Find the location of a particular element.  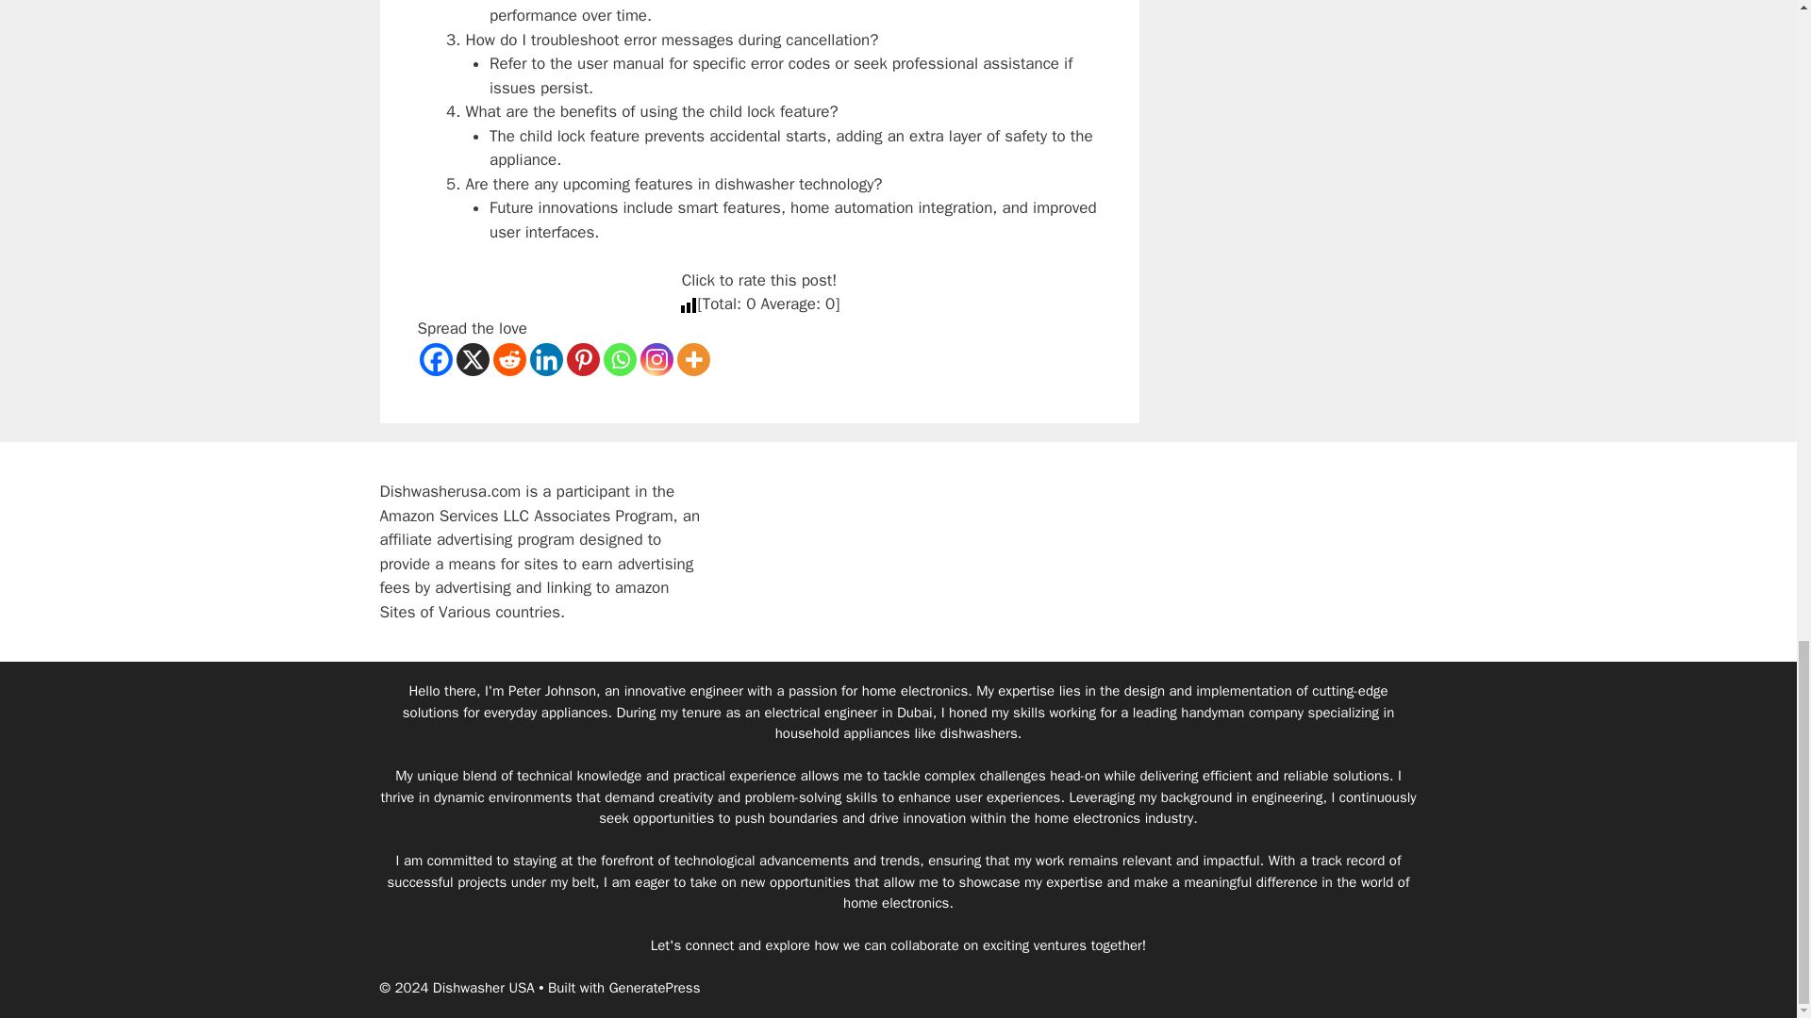

Instagram is located at coordinates (655, 358).